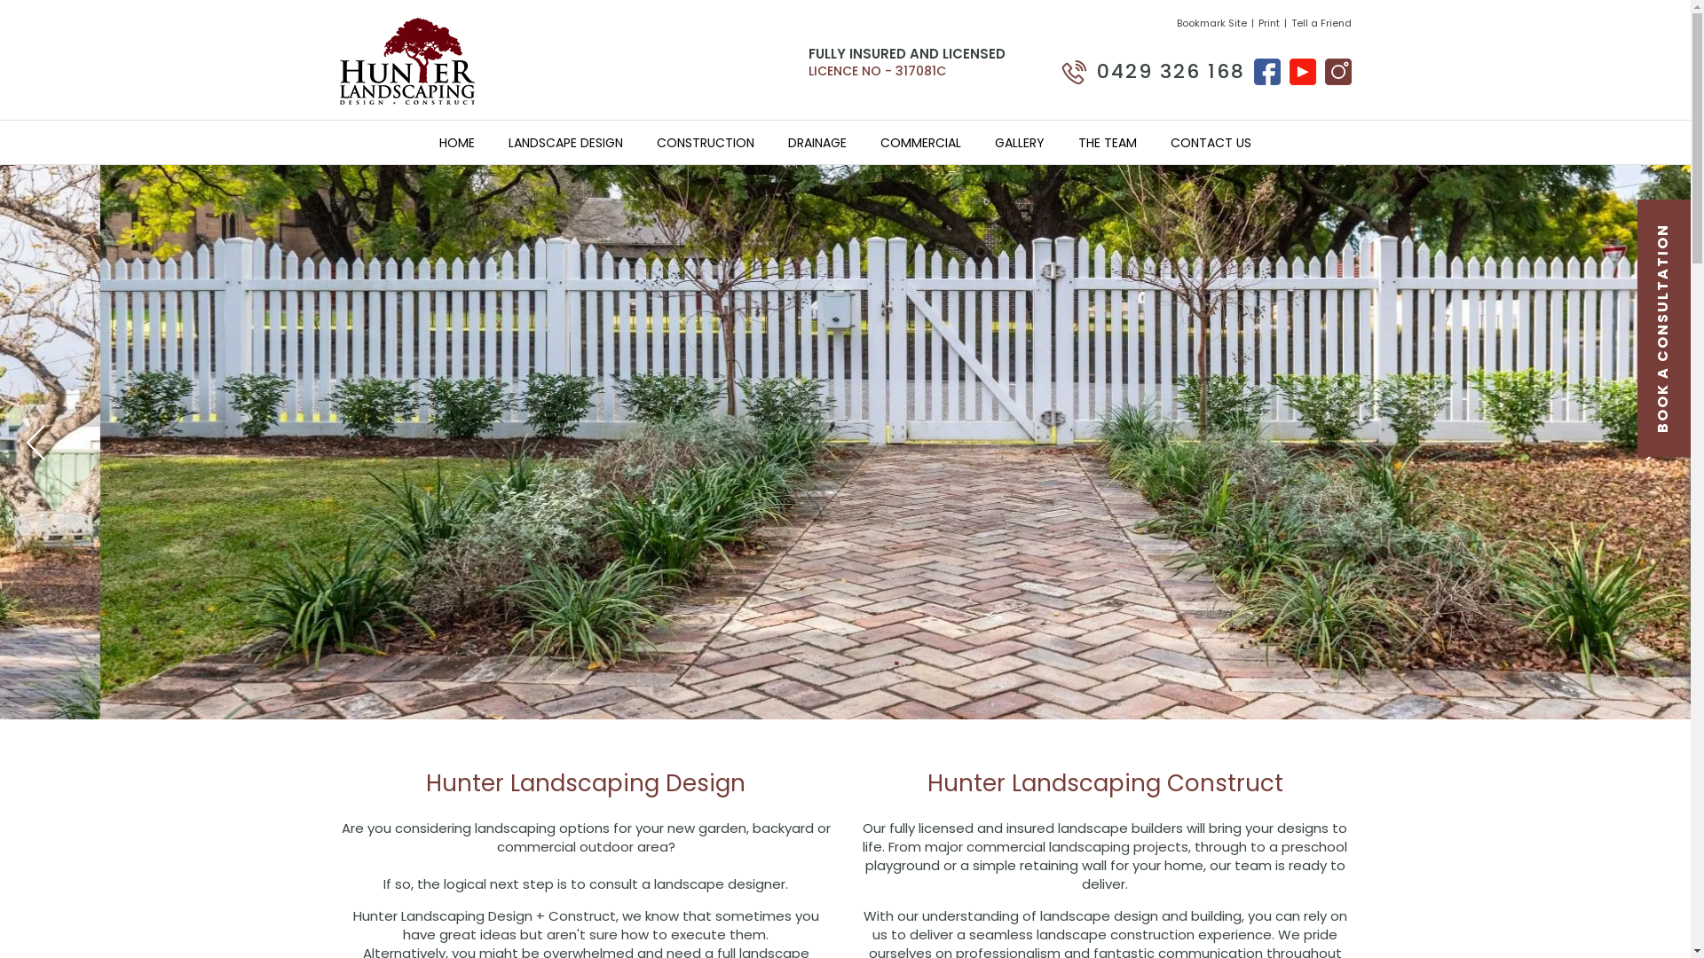 The image size is (1704, 958). I want to click on COMMERCIAL, so click(921, 143).